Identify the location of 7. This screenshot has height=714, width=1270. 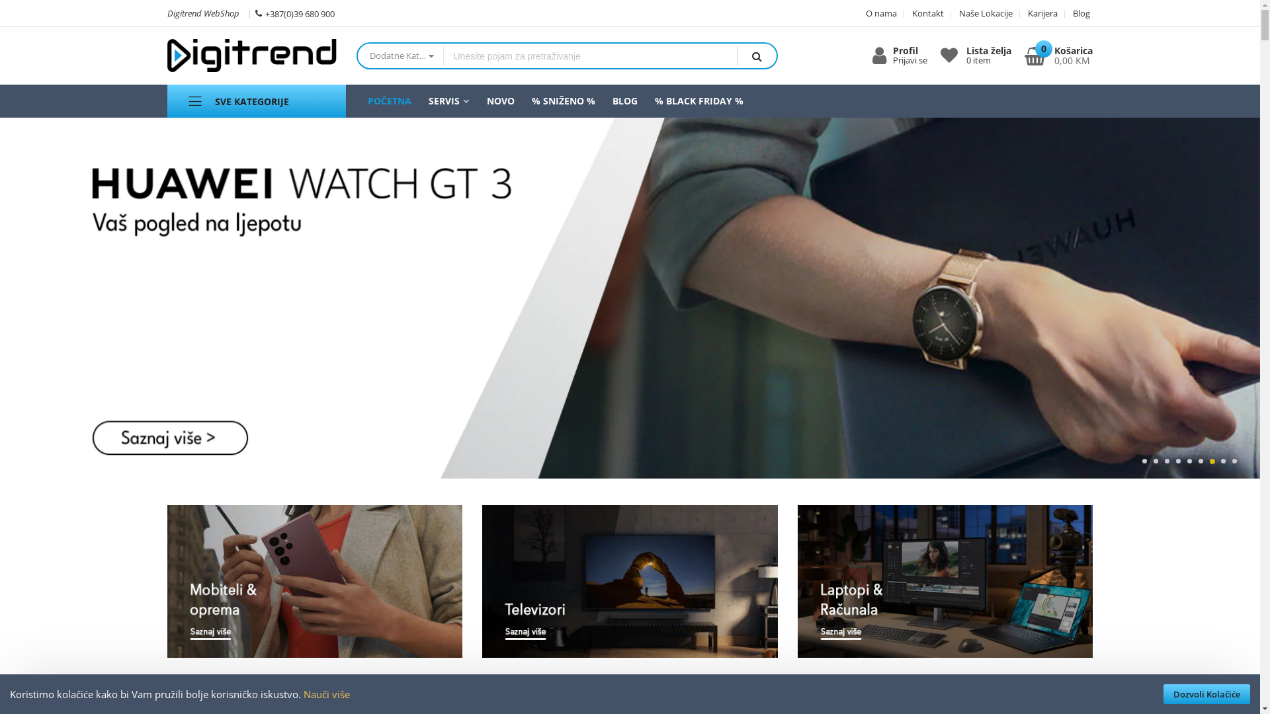
(1212, 461).